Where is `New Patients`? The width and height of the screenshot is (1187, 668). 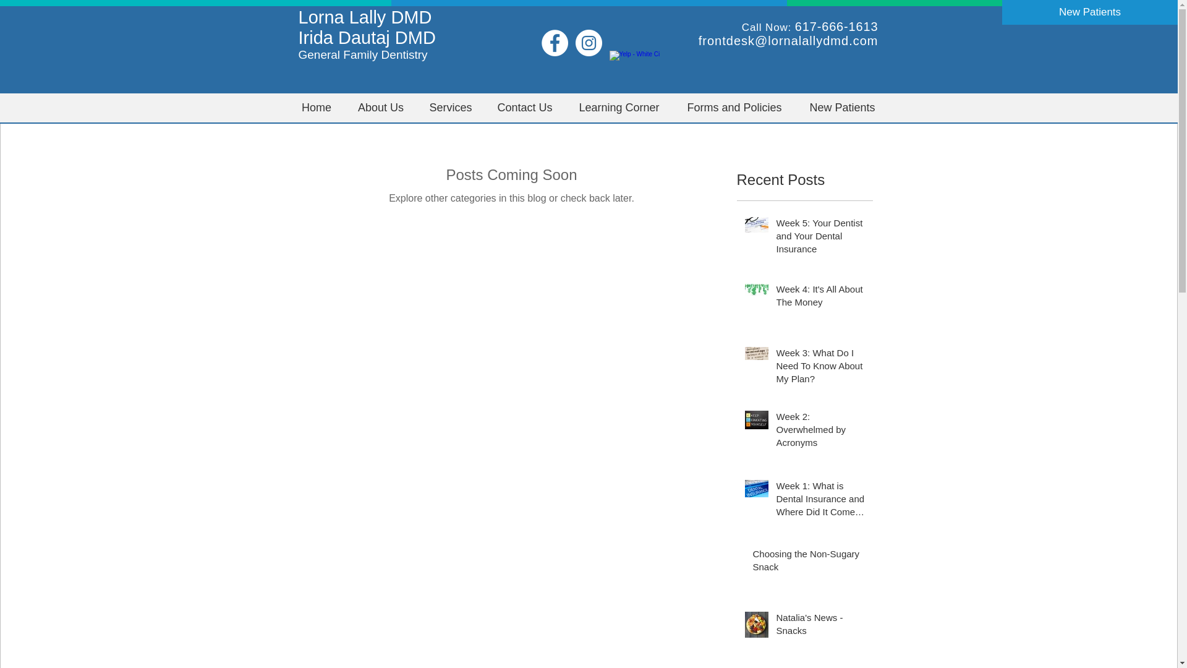
New Patients is located at coordinates (843, 108).